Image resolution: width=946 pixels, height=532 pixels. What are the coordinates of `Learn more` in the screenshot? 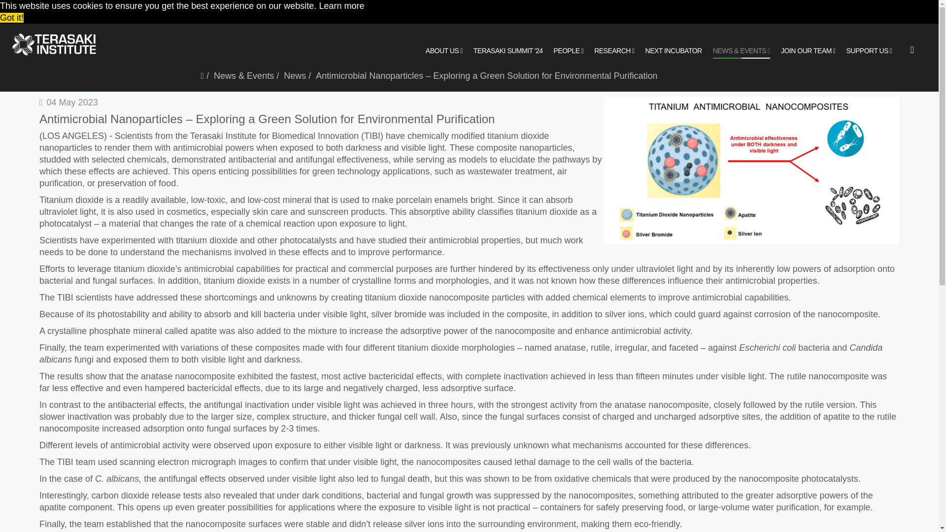 It's located at (341, 6).